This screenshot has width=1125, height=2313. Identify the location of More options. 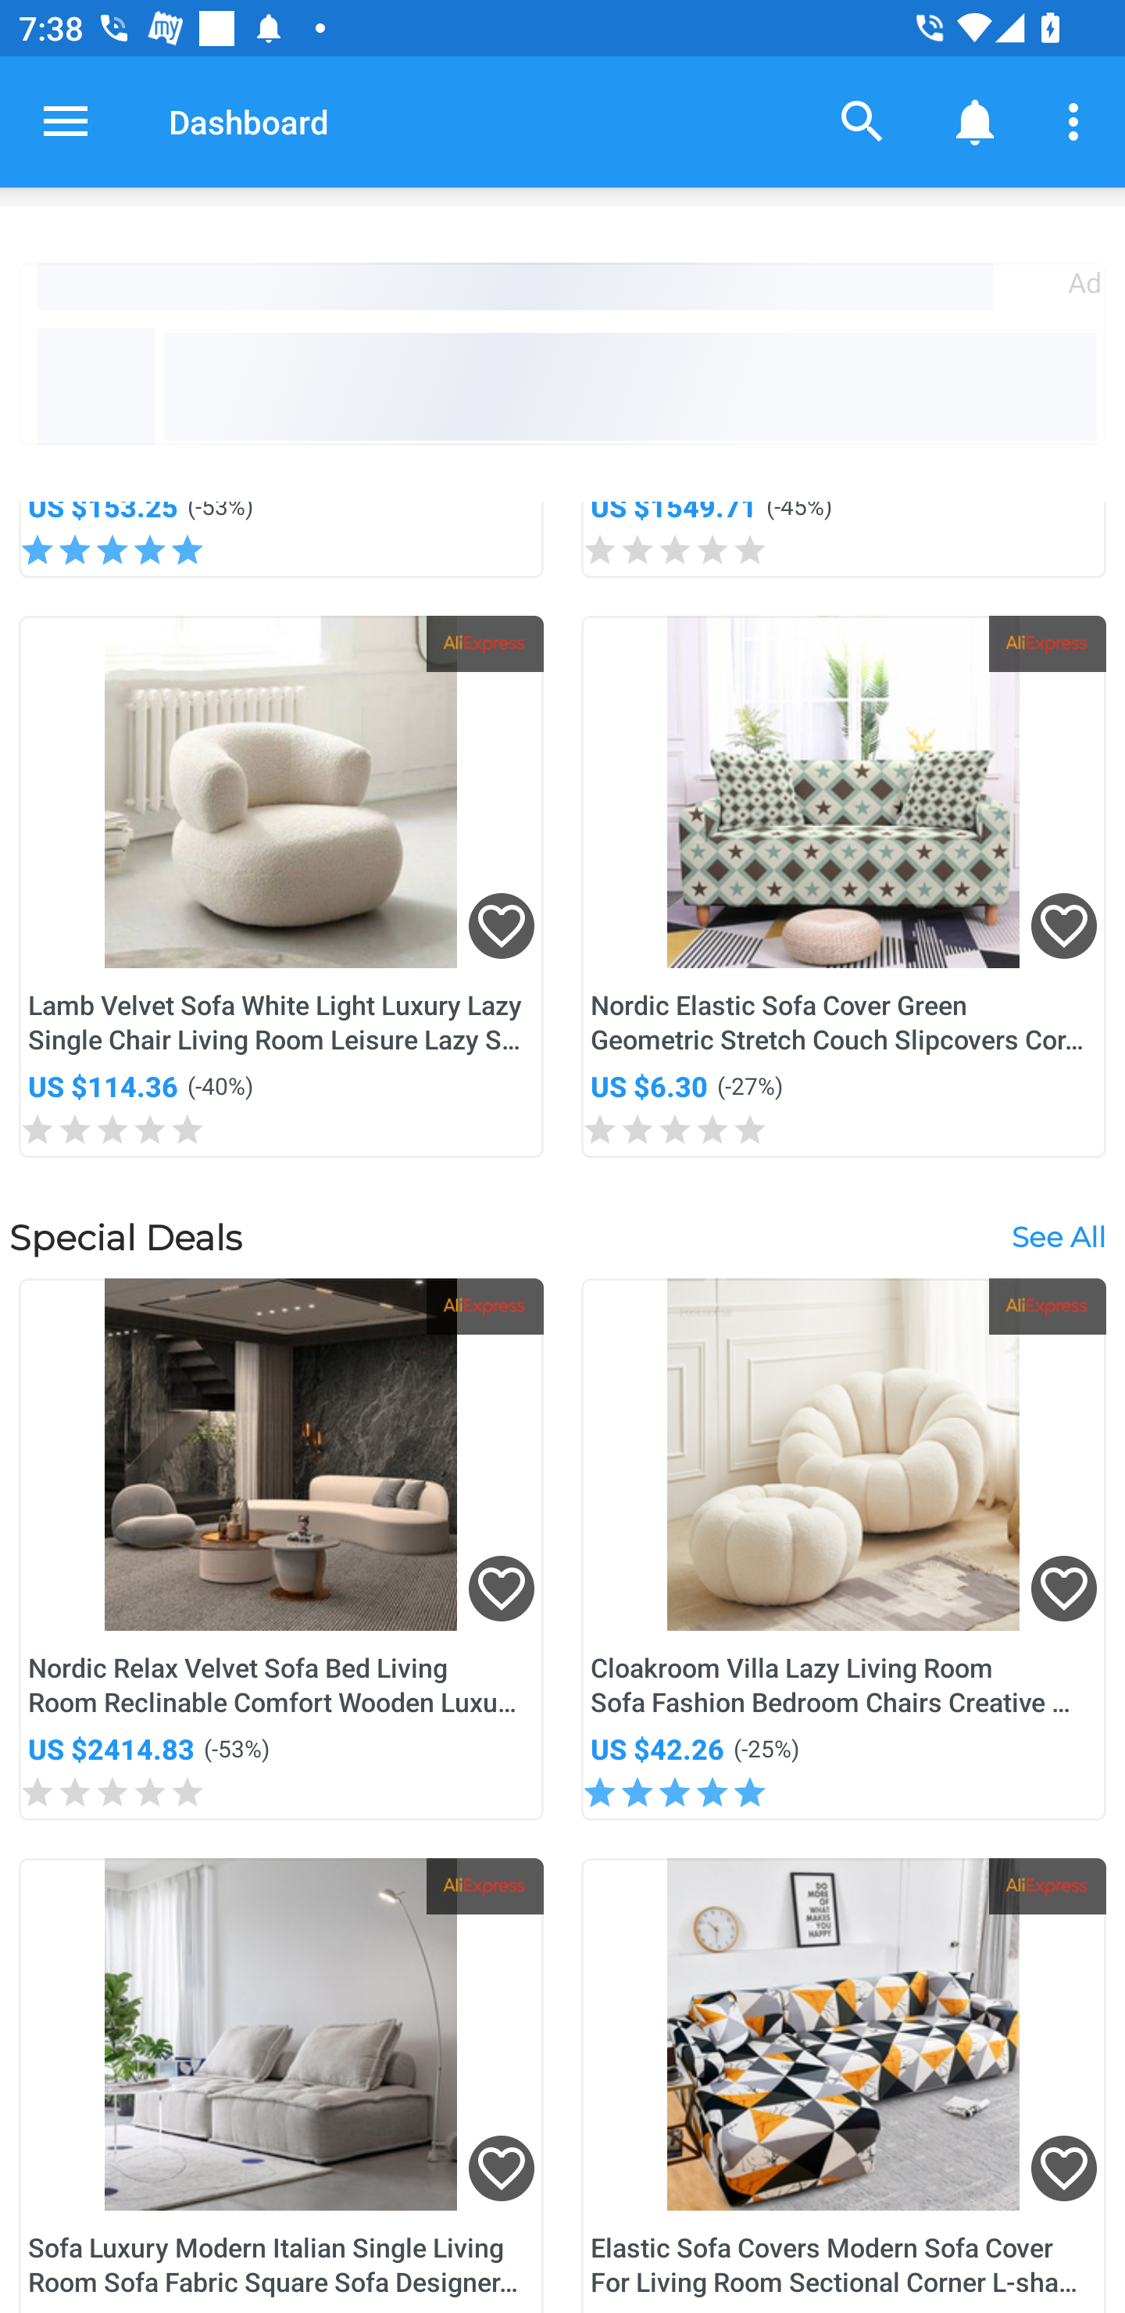
(1078, 120).